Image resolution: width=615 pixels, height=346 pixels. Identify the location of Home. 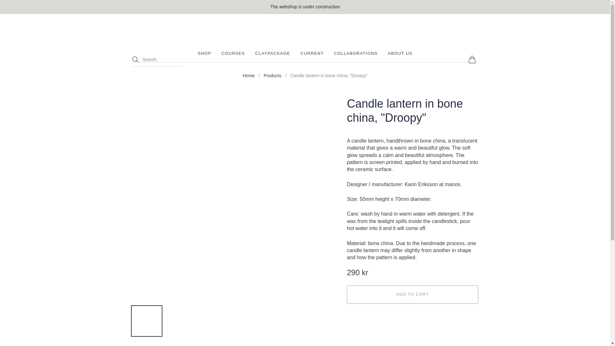
(249, 76).